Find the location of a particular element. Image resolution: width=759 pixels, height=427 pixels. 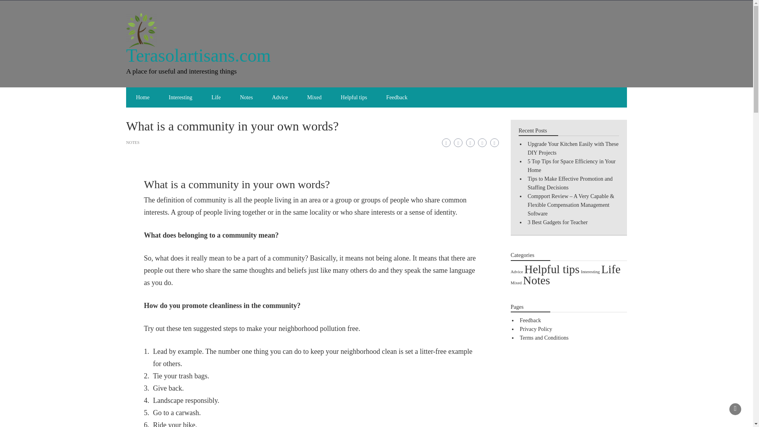

Advice is located at coordinates (517, 272).